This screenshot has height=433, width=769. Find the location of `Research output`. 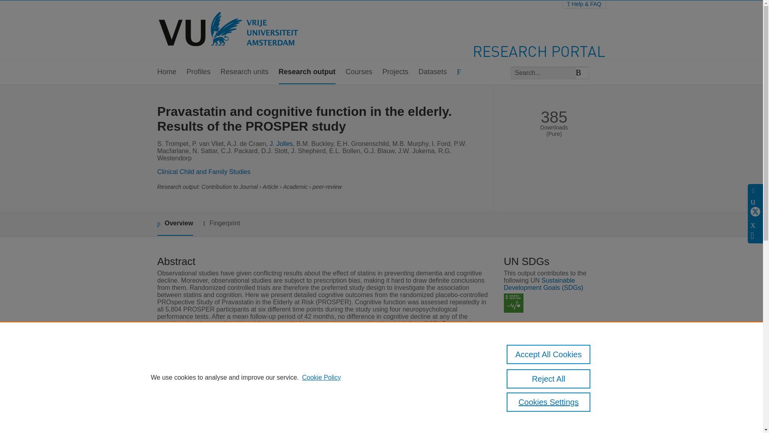

Research output is located at coordinates (307, 72).